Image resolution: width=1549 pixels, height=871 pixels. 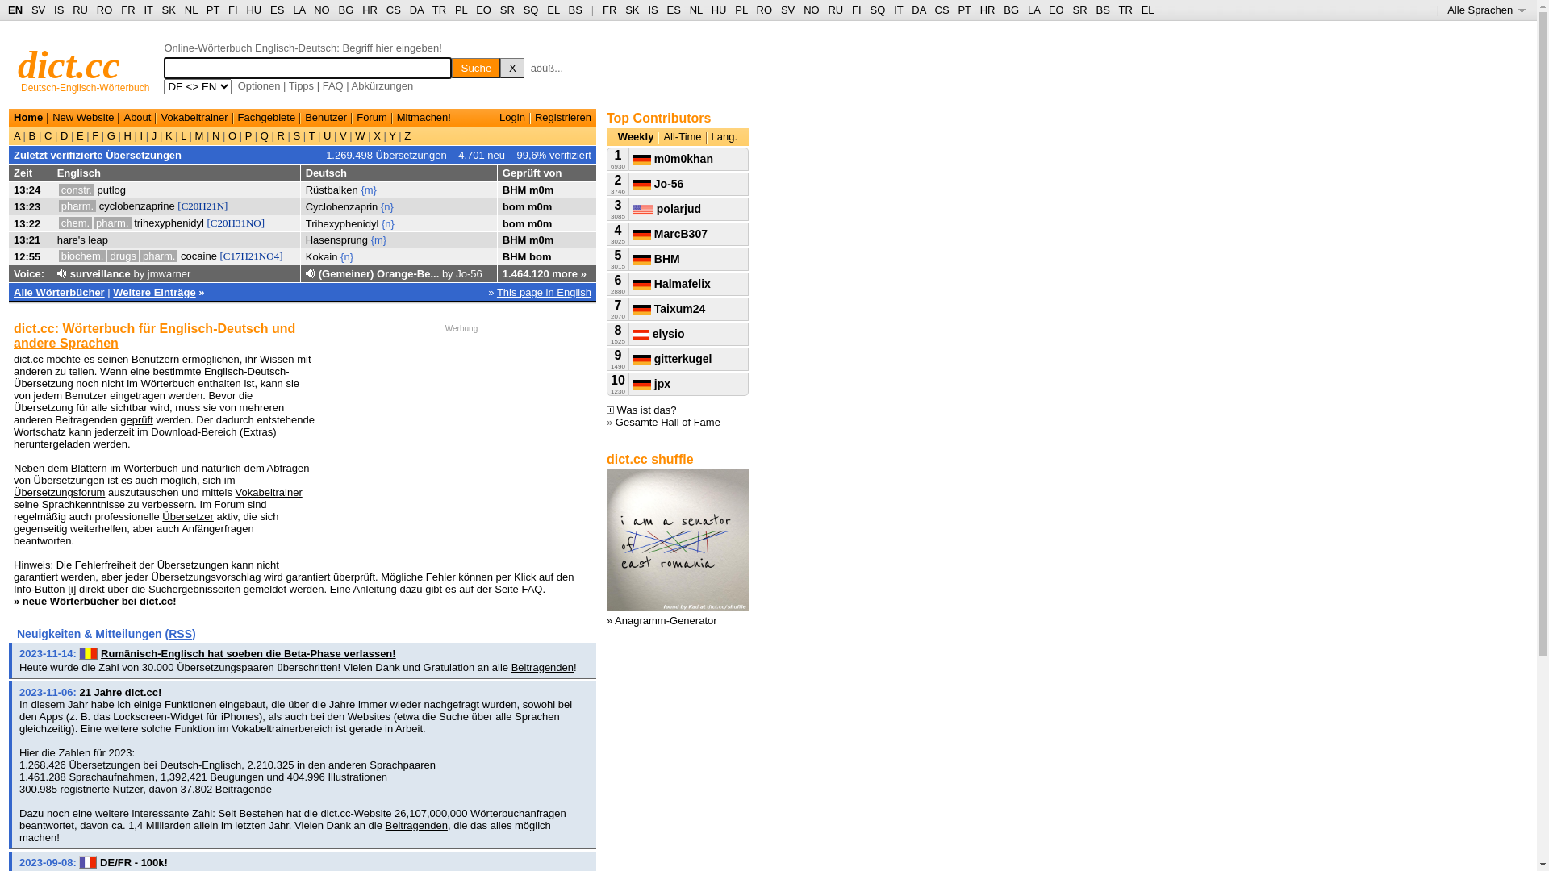 I want to click on Taixum24, so click(x=670, y=309).